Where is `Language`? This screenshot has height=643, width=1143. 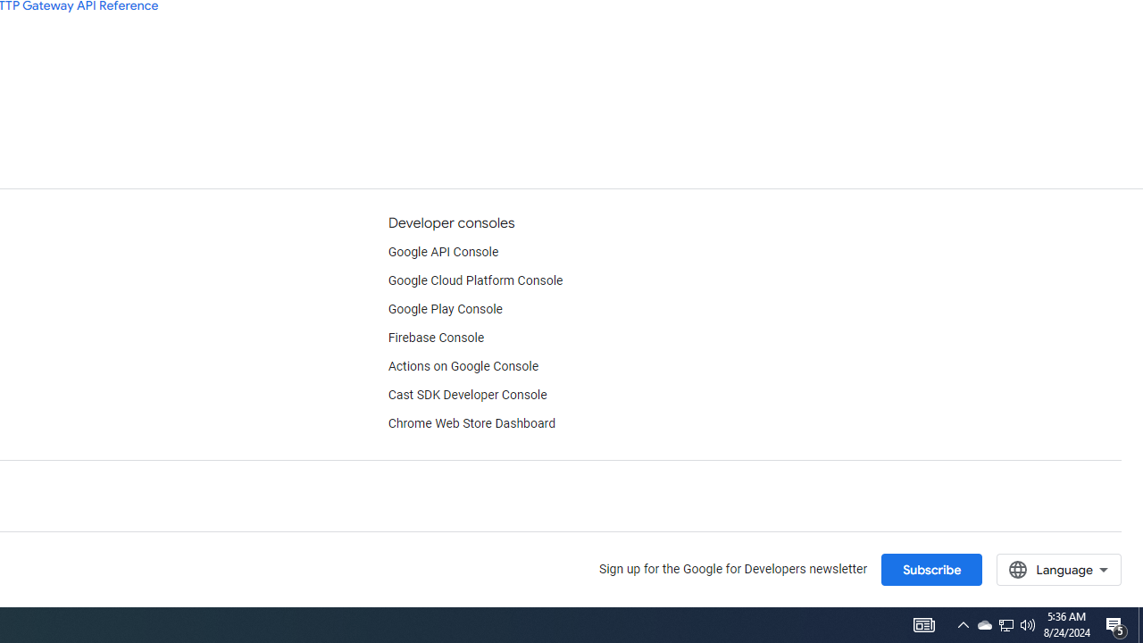 Language is located at coordinates (1059, 569).